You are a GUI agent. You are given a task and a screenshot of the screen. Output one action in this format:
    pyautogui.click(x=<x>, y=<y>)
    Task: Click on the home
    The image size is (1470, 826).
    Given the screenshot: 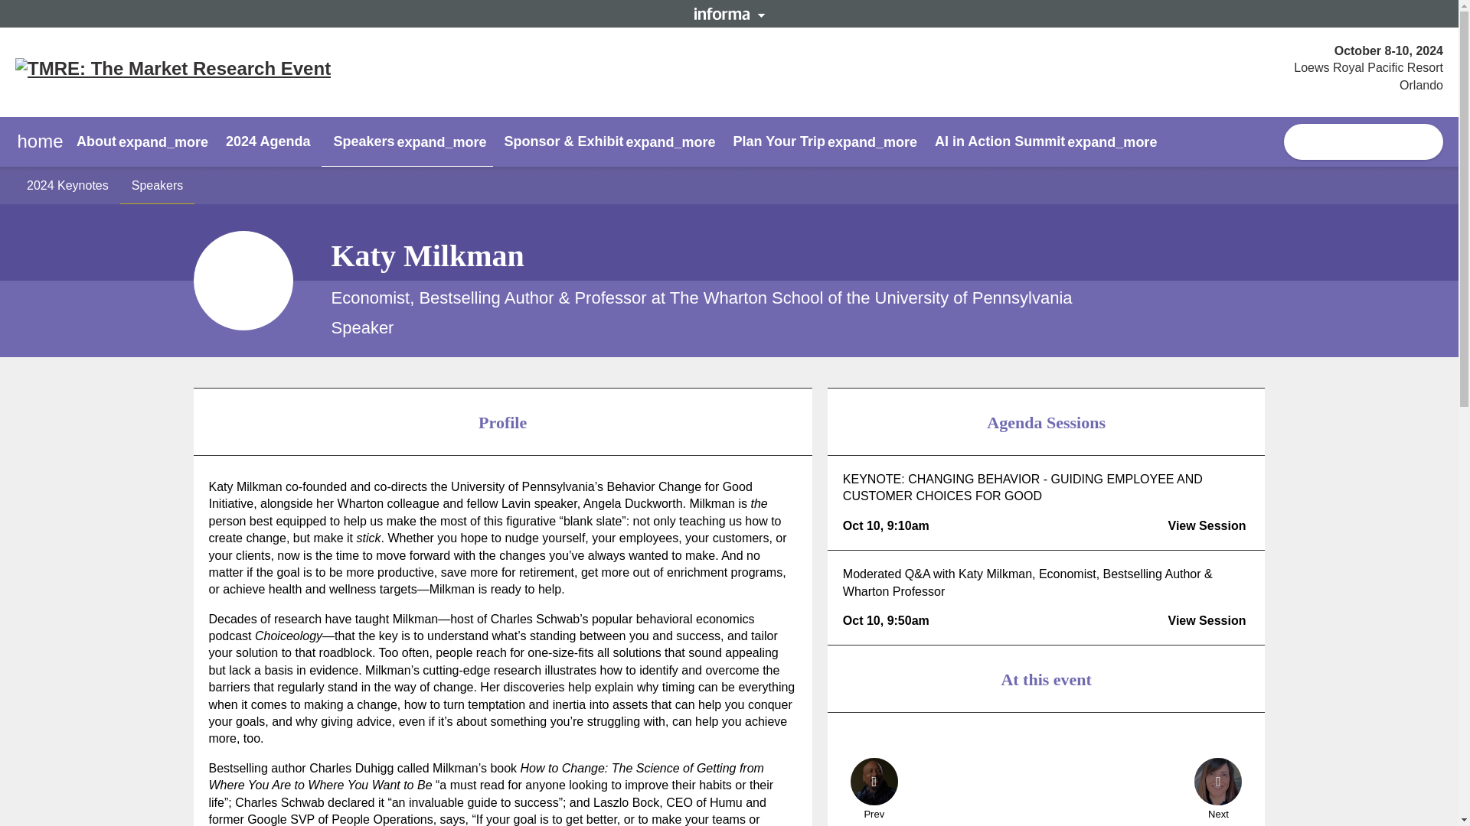 What is the action you would take?
    pyautogui.click(x=40, y=142)
    